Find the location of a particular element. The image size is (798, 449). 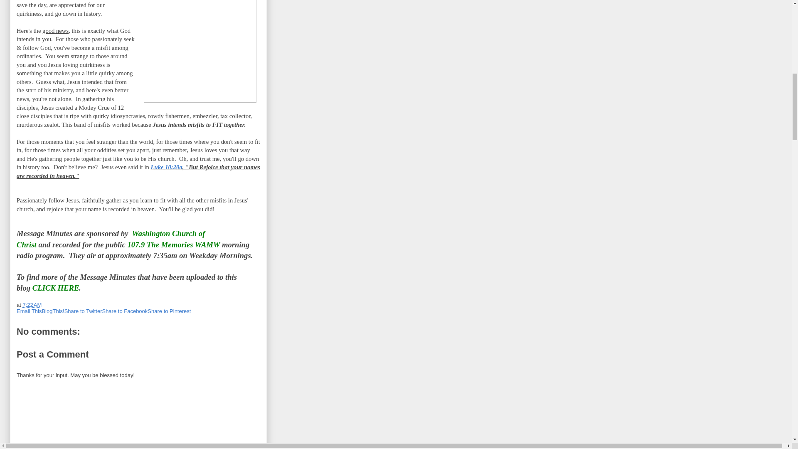

Email This is located at coordinates (29, 311).